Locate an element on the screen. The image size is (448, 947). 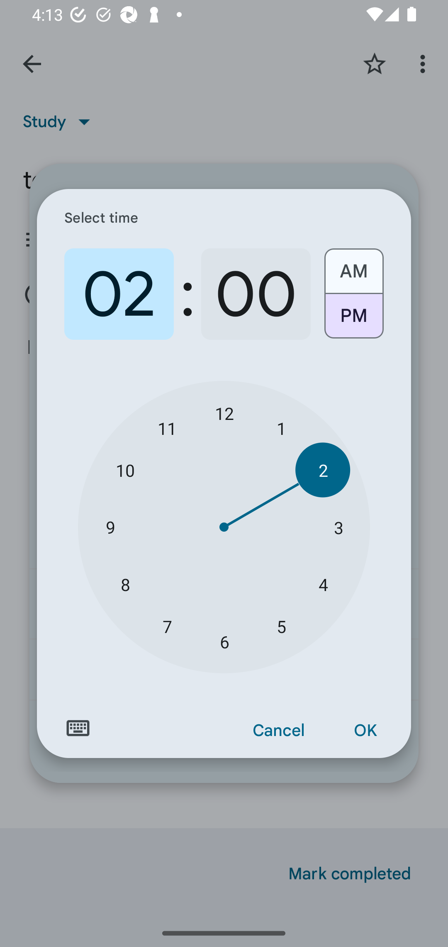
4 4 o'clock is located at coordinates (323, 584).